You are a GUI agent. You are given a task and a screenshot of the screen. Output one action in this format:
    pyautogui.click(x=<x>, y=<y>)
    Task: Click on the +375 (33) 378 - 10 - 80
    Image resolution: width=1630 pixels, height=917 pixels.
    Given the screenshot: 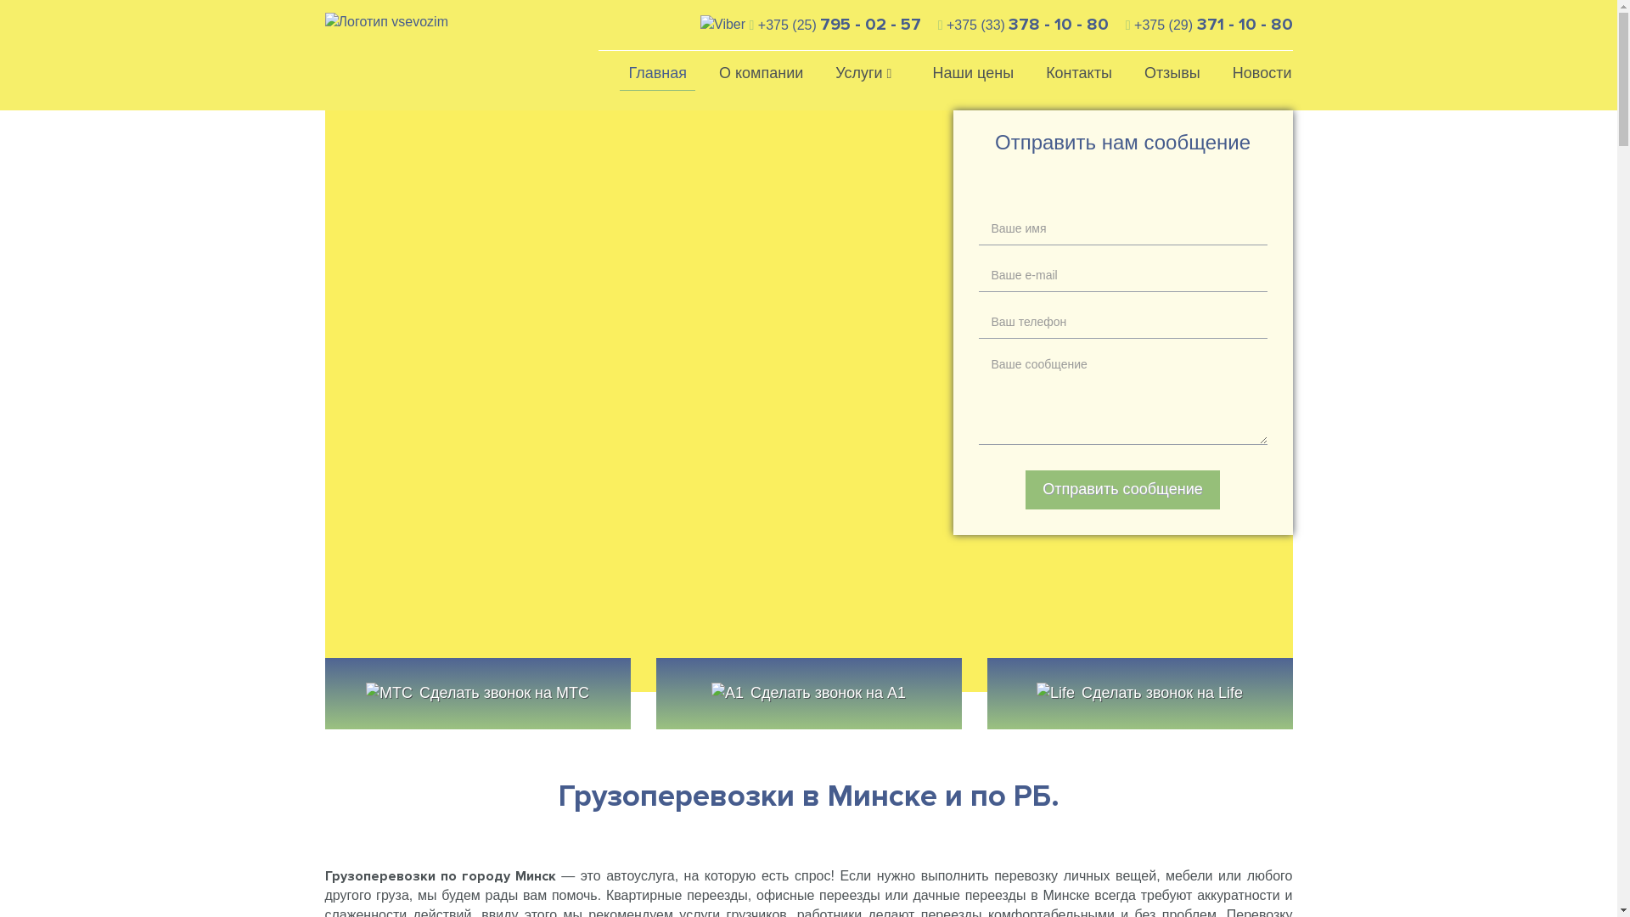 What is the action you would take?
    pyautogui.click(x=1024, y=25)
    